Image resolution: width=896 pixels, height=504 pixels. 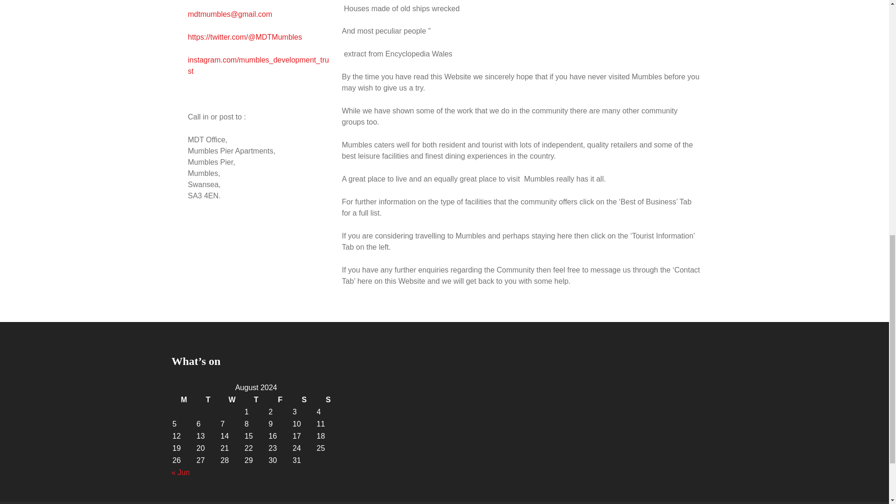 What do you see at coordinates (184, 399) in the screenshot?
I see `Monday` at bounding box center [184, 399].